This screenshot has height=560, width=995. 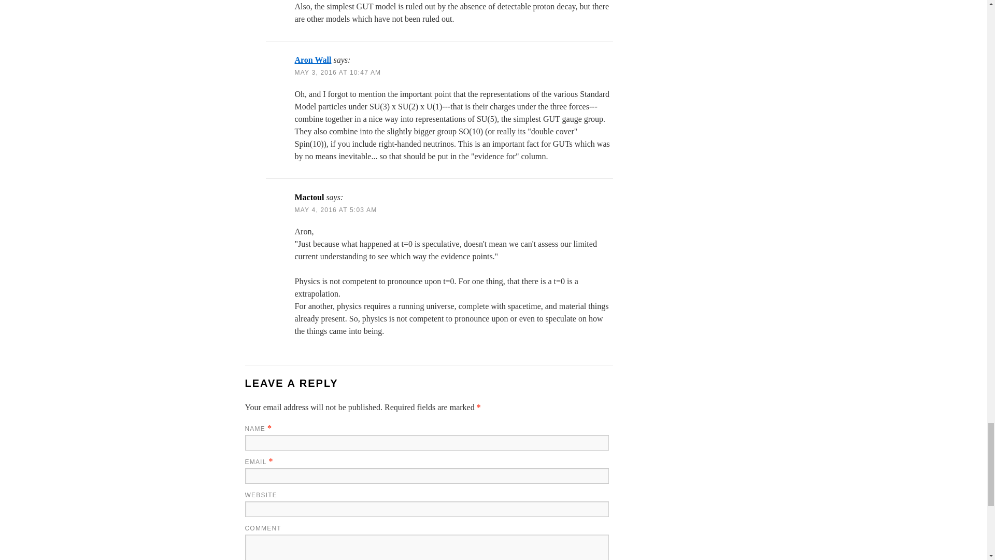 What do you see at coordinates (338, 72) in the screenshot?
I see `MAY 3, 2016 AT 10:47 AM` at bounding box center [338, 72].